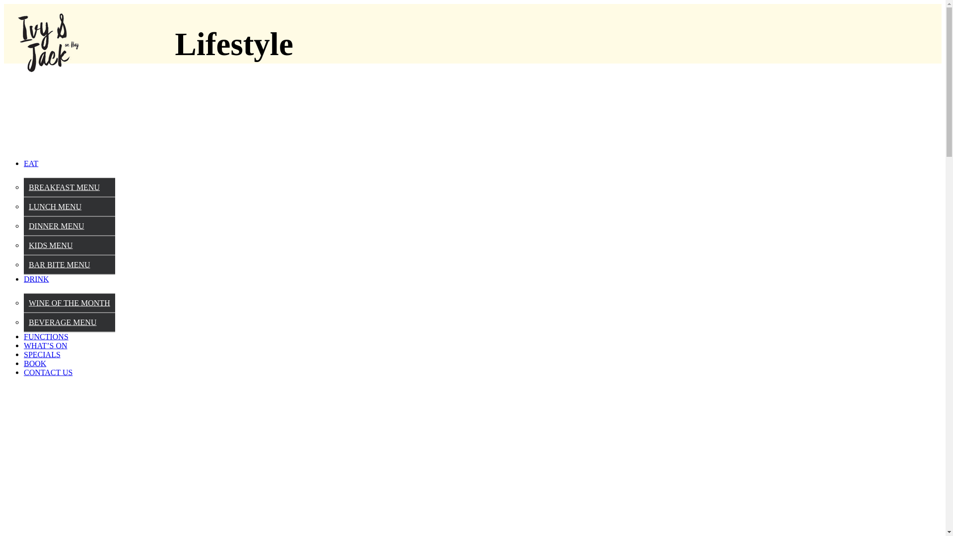  What do you see at coordinates (51, 245) in the screenshot?
I see `KIDS MENU` at bounding box center [51, 245].